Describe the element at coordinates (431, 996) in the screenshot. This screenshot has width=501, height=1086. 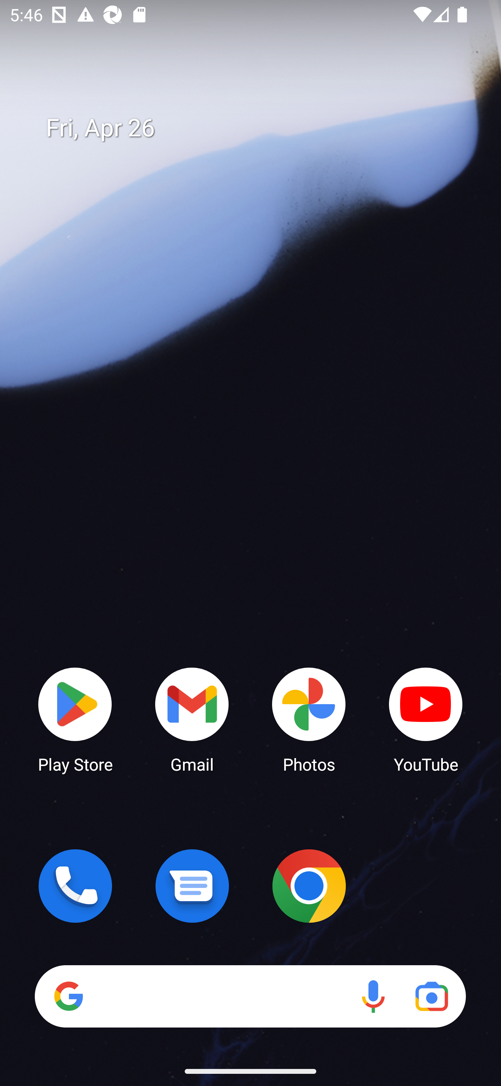
I see `Google Lens` at that location.